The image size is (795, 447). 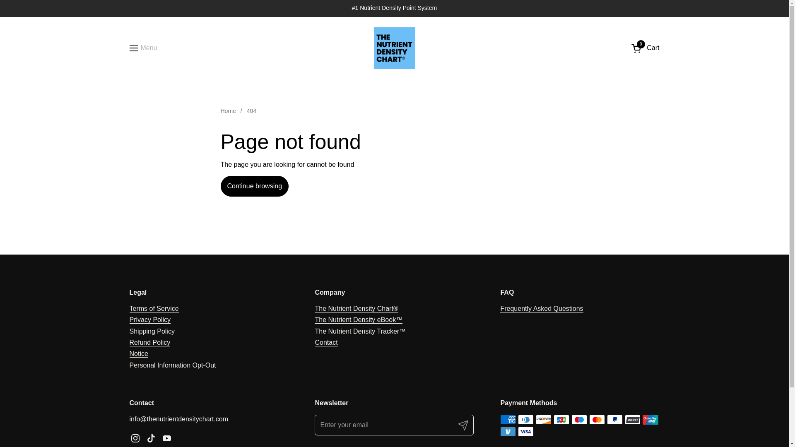 What do you see at coordinates (135, 438) in the screenshot?
I see `TikTok` at bounding box center [135, 438].